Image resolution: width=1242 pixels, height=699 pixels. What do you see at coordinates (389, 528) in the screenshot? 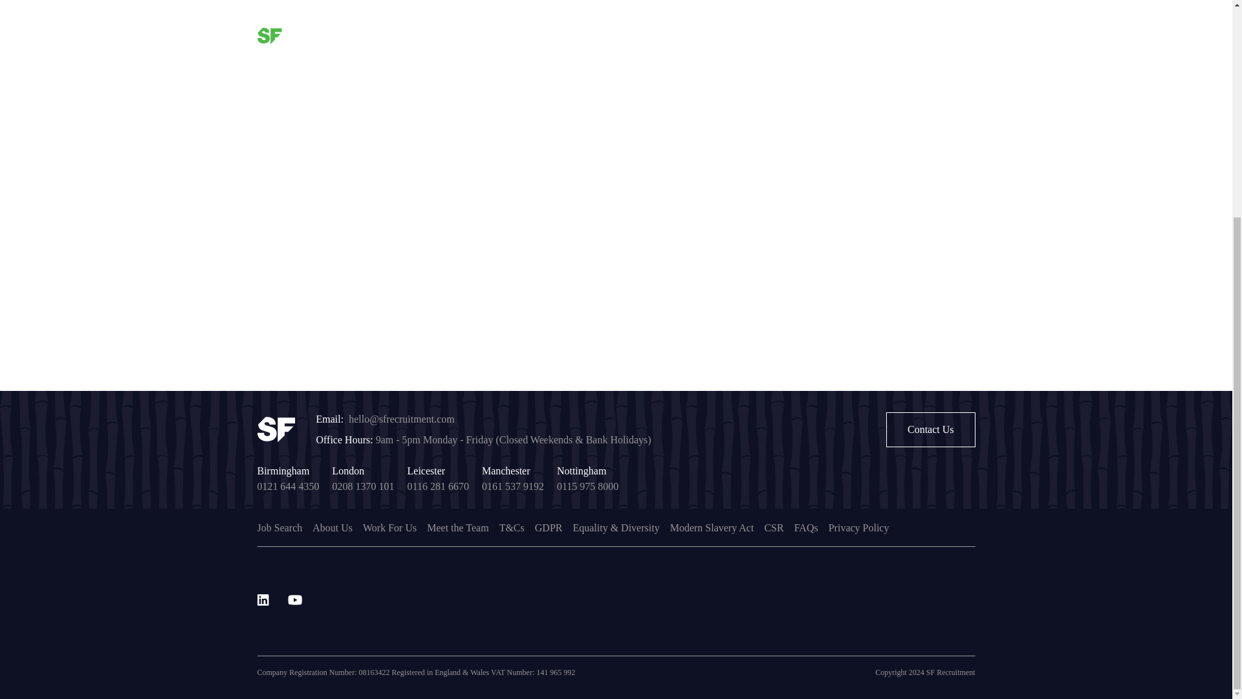
I see `Work For Us` at bounding box center [389, 528].